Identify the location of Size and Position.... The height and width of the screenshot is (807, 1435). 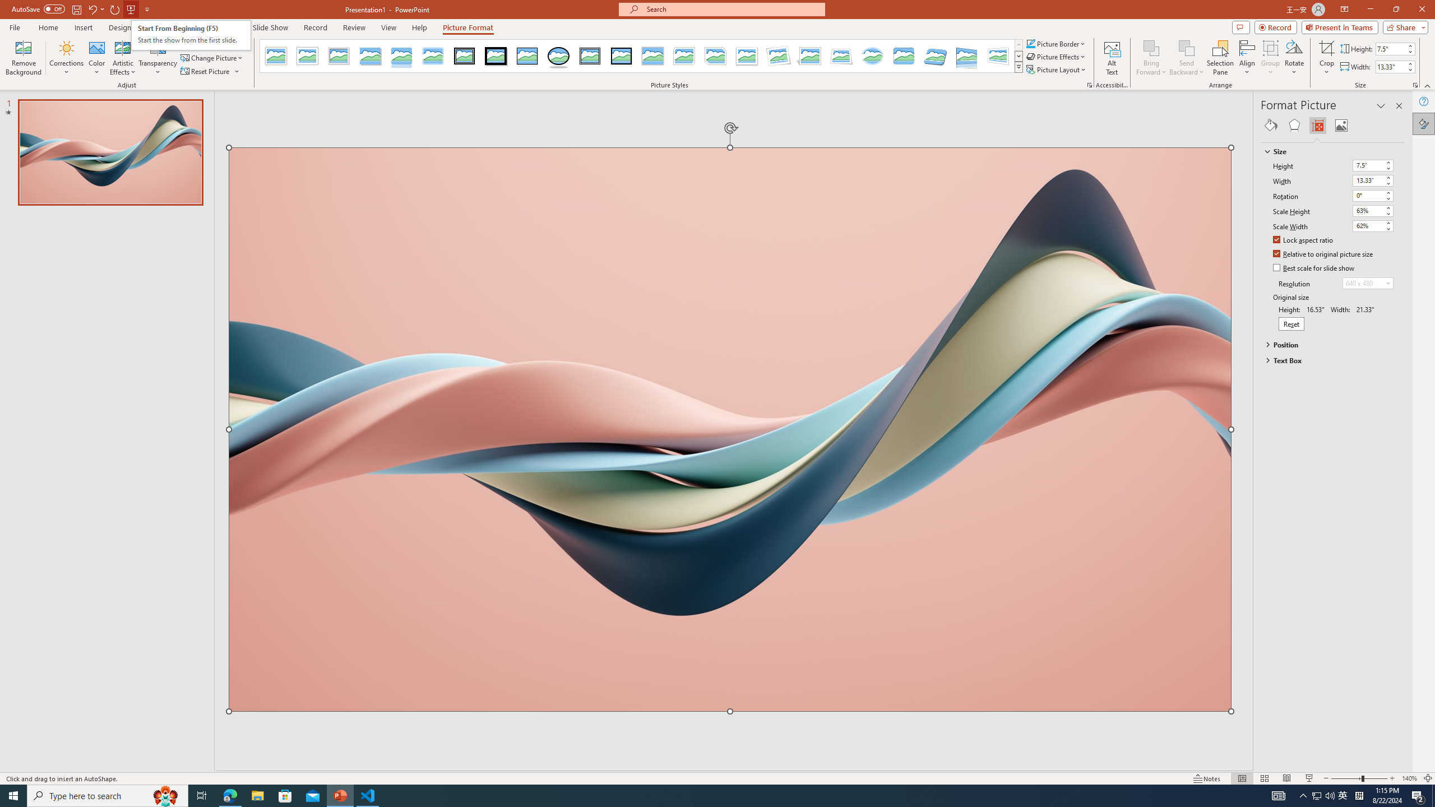
(1415, 85).